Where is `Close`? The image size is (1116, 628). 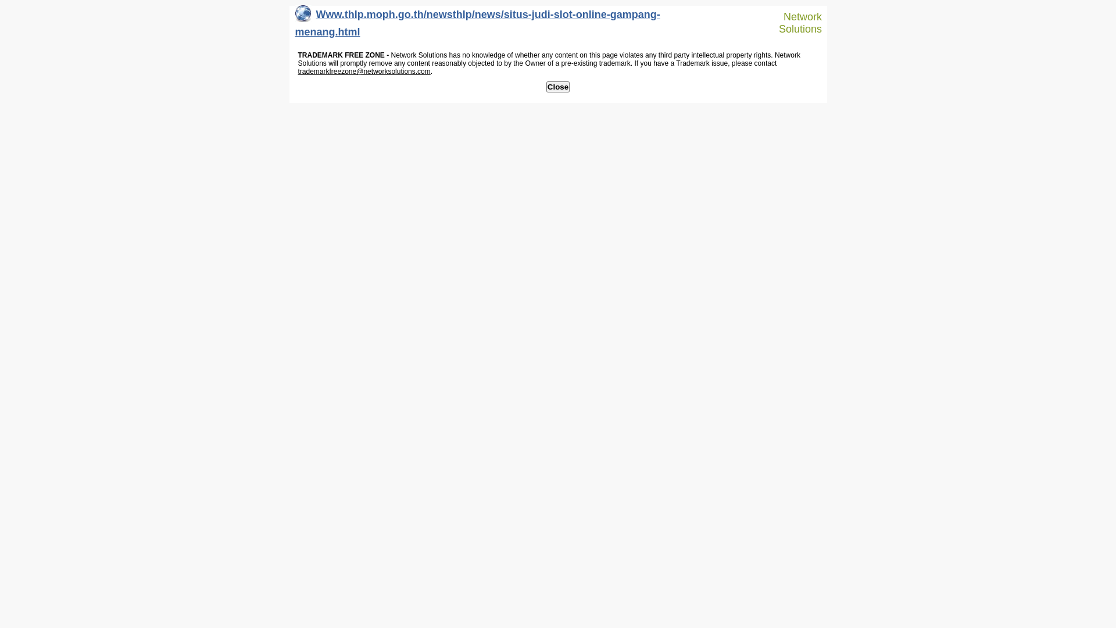
Close is located at coordinates (558, 87).